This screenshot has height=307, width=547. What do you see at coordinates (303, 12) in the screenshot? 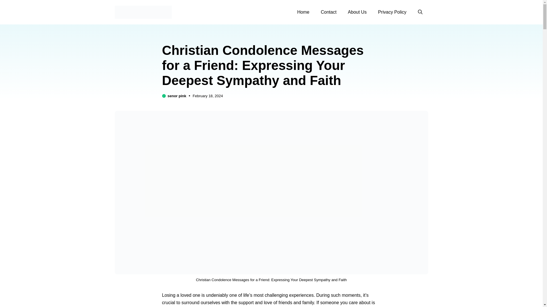
I see `Home` at bounding box center [303, 12].